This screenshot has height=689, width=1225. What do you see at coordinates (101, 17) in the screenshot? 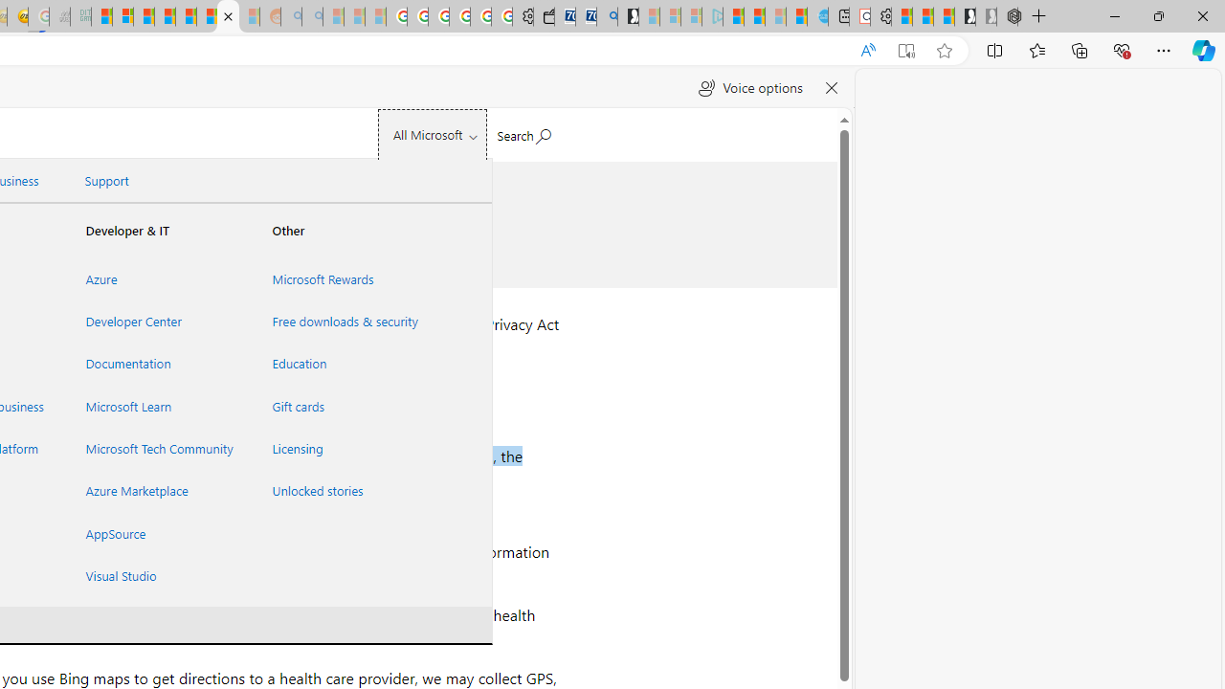
I see `MSNBC - MSN` at bounding box center [101, 17].